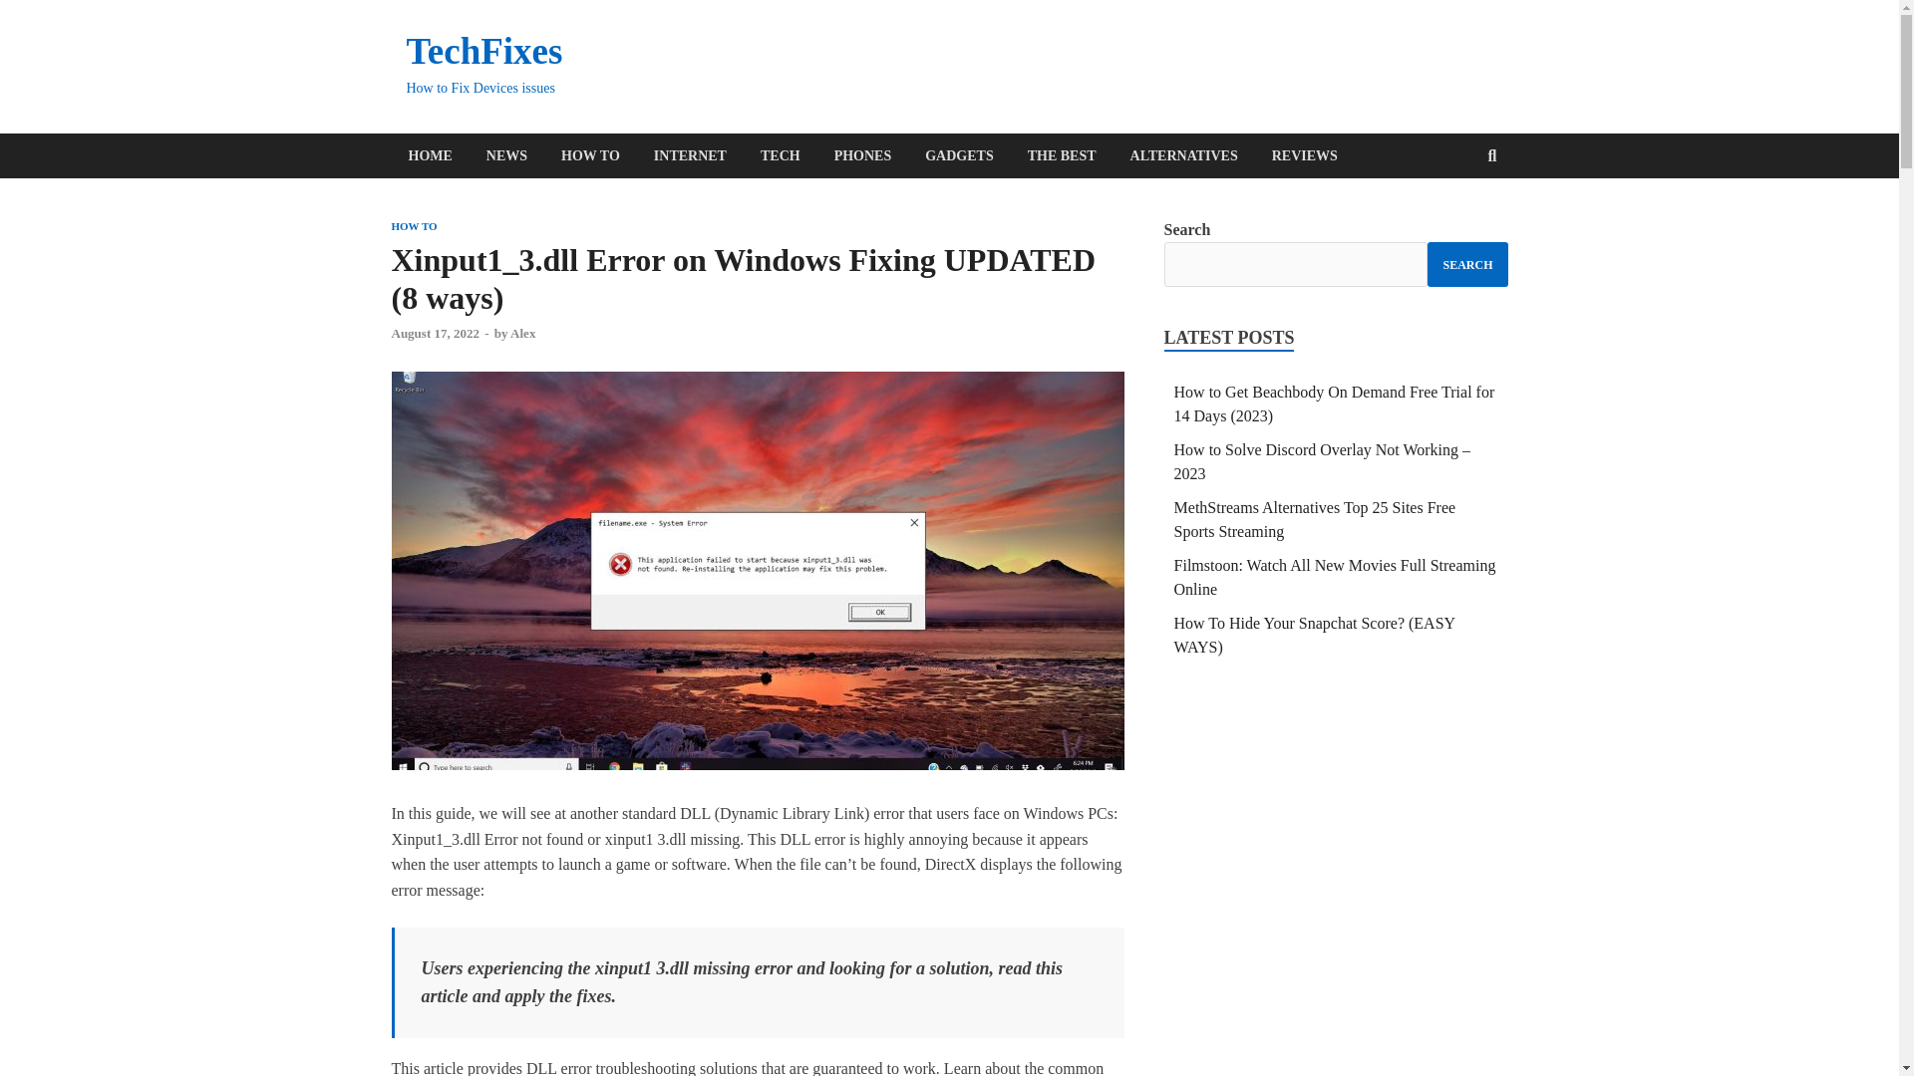 This screenshot has height=1076, width=1914. What do you see at coordinates (506, 155) in the screenshot?
I see `NEWS` at bounding box center [506, 155].